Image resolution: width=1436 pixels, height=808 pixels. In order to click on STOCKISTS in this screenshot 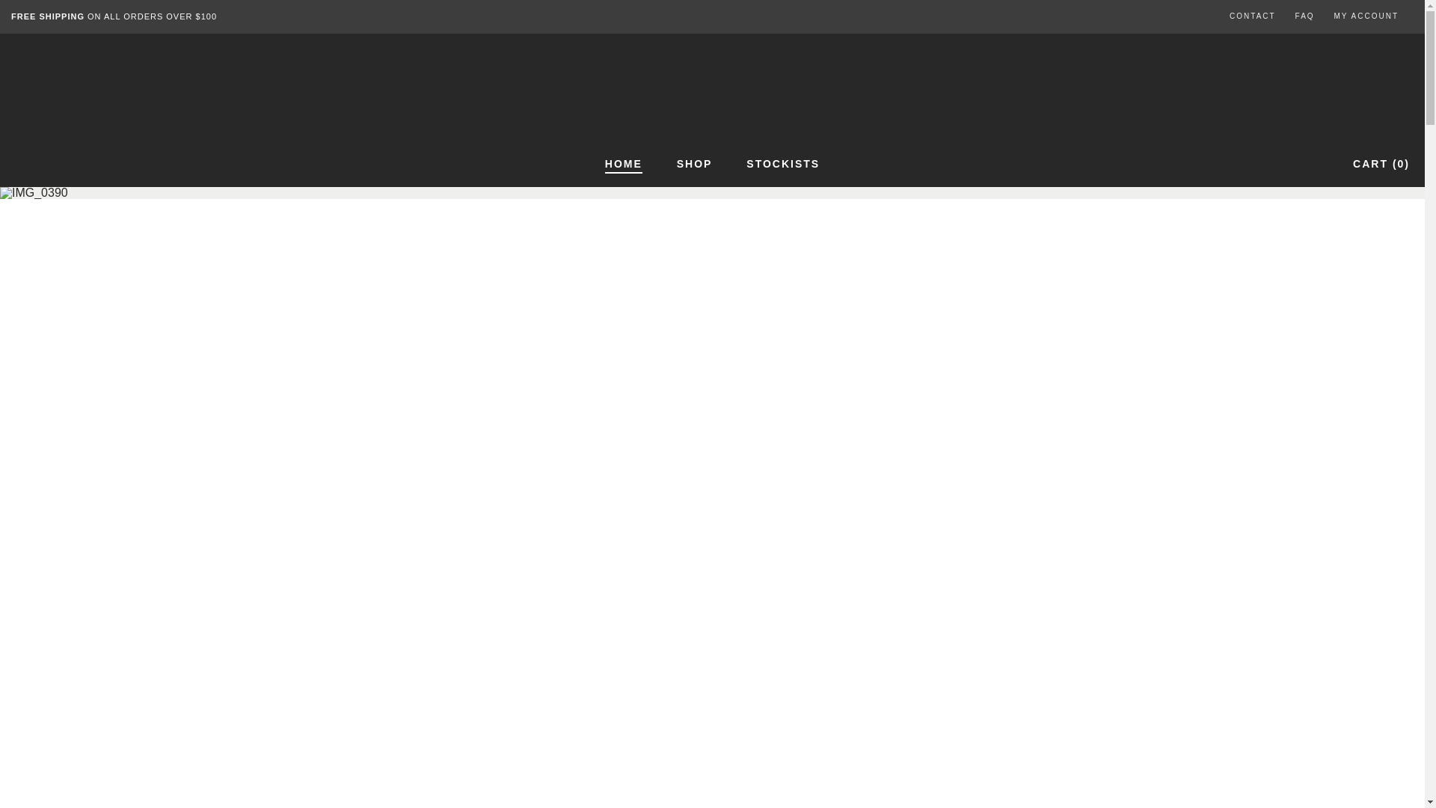, I will do `click(783, 165)`.